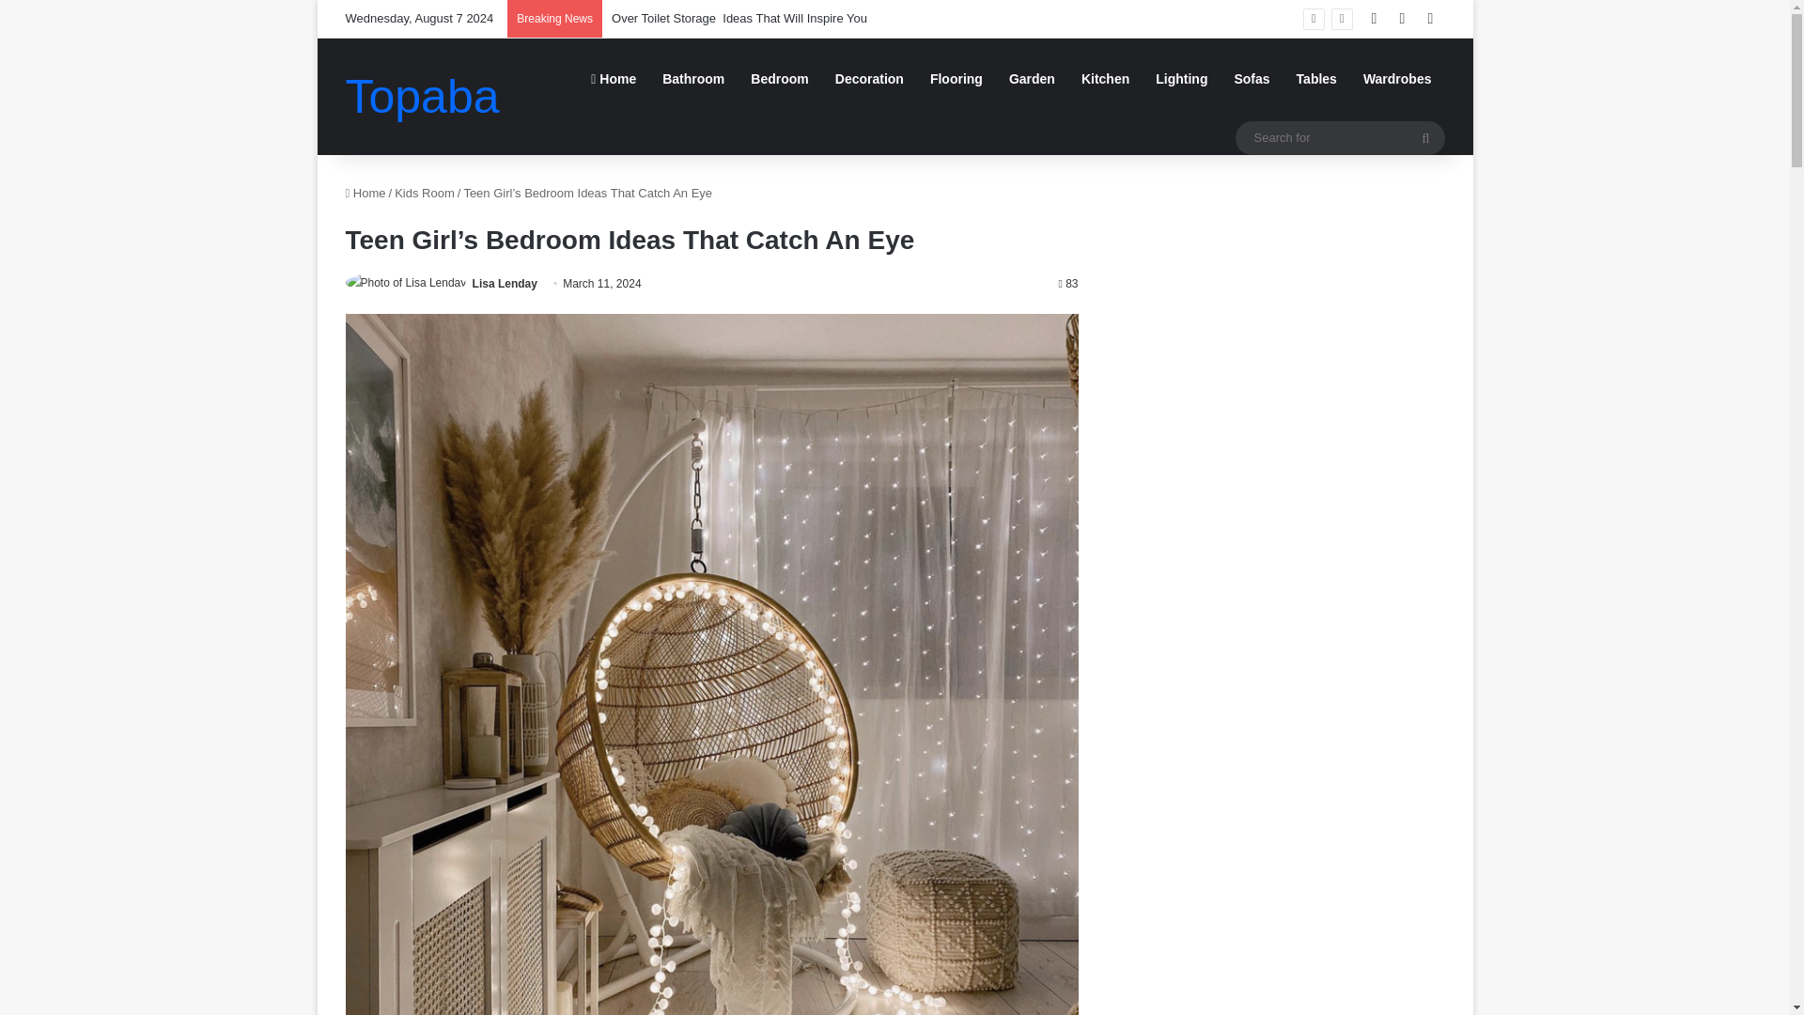  What do you see at coordinates (365, 192) in the screenshot?
I see `Home` at bounding box center [365, 192].